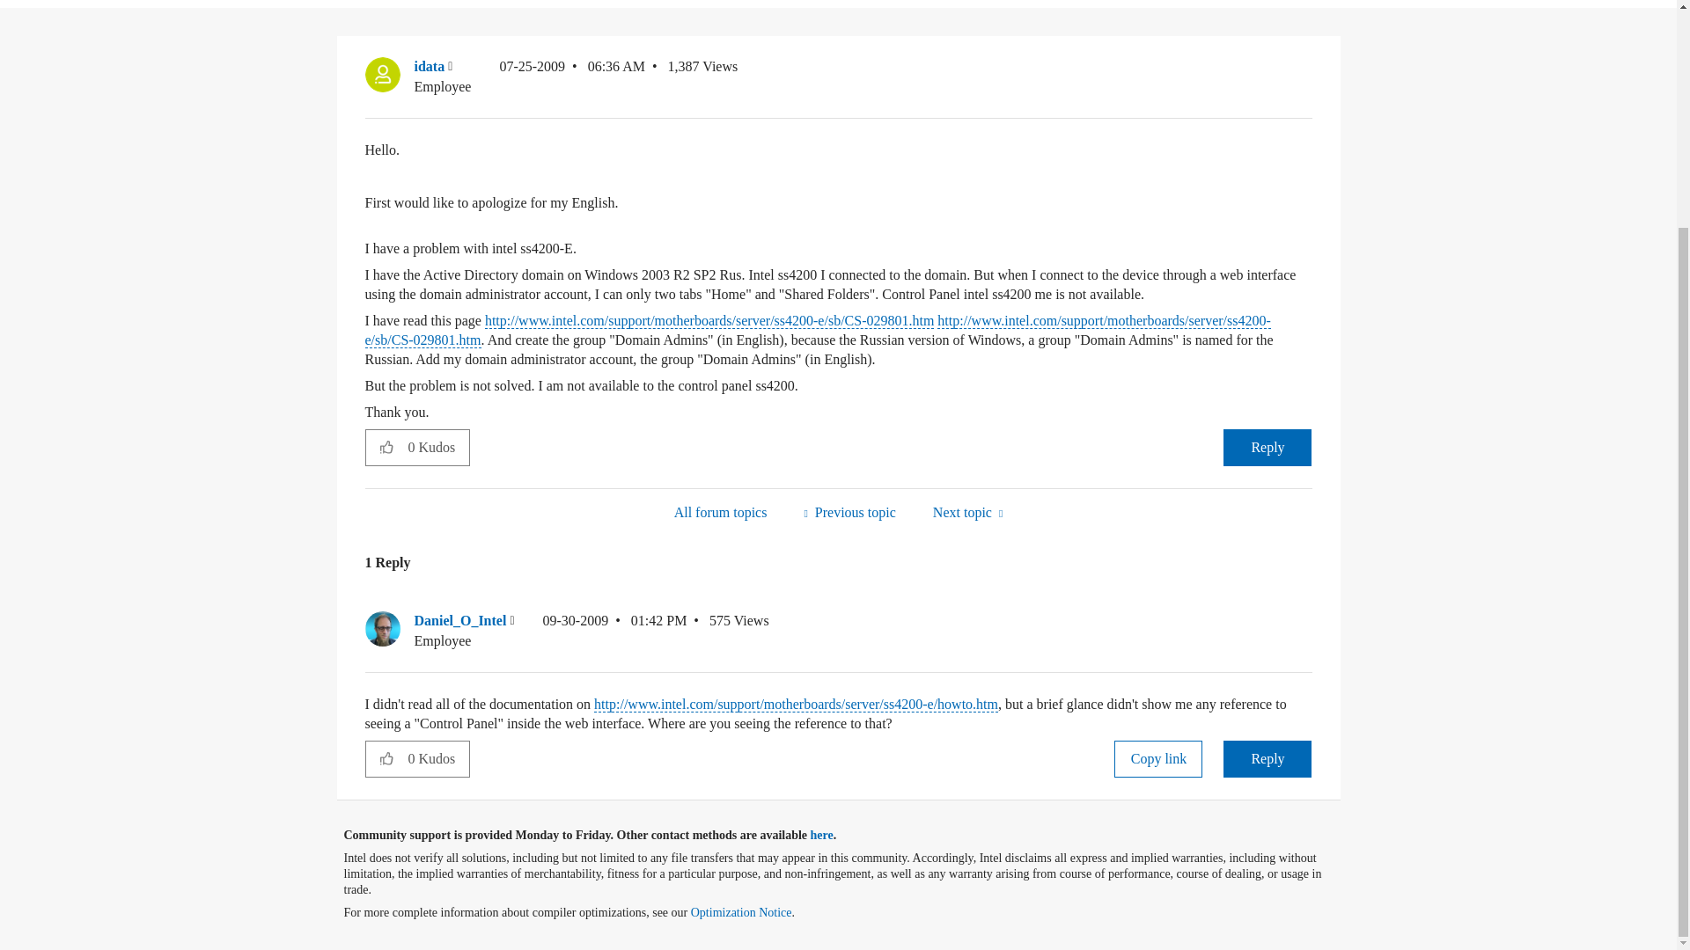 Image resolution: width=1690 pixels, height=950 pixels. What do you see at coordinates (438, 448) in the screenshot?
I see `The total number of kudos this post has received.` at bounding box center [438, 448].